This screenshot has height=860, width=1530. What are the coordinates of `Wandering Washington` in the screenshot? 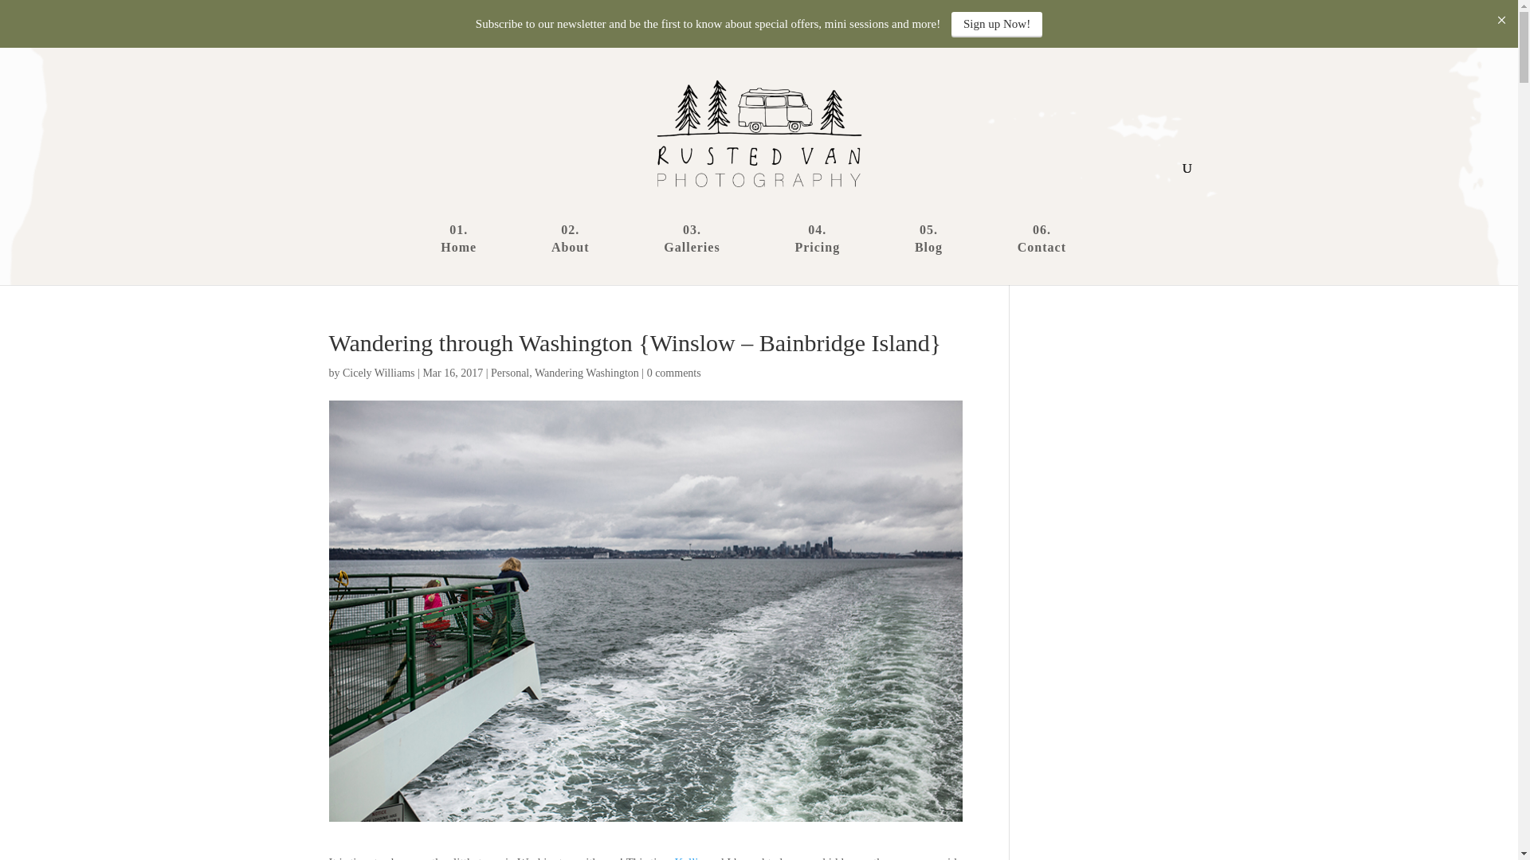 It's located at (586, 373).